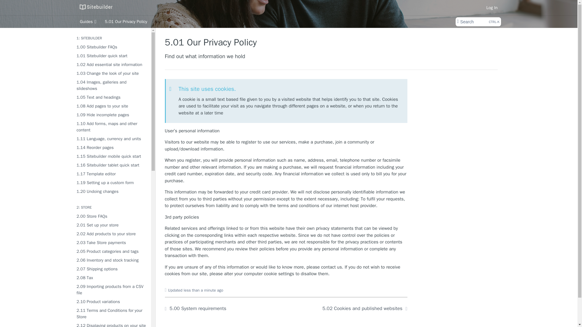 The width and height of the screenshot is (582, 327). What do you see at coordinates (111, 260) in the screenshot?
I see `2.06 Inventory and stock tracking` at bounding box center [111, 260].